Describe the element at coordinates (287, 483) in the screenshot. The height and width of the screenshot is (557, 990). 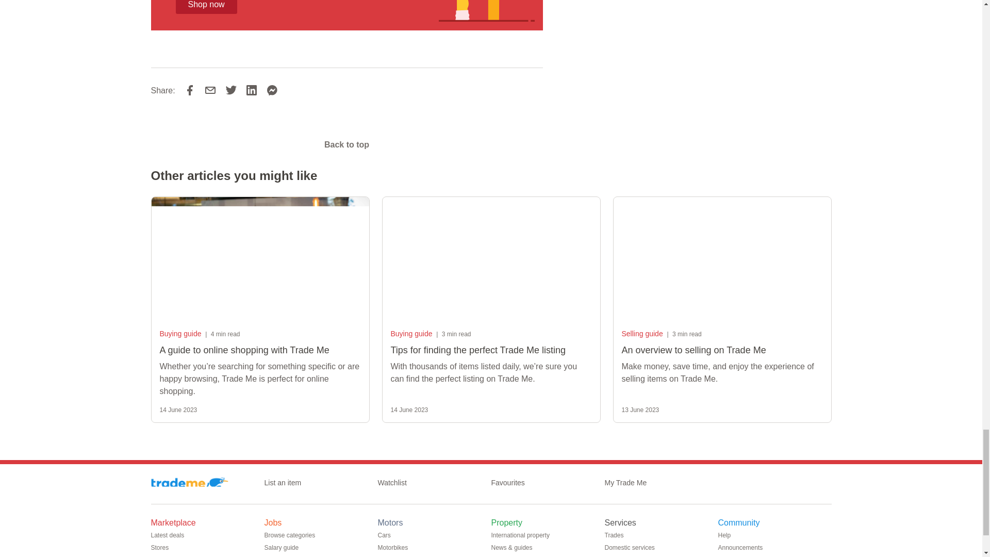
I see `List an item` at that location.